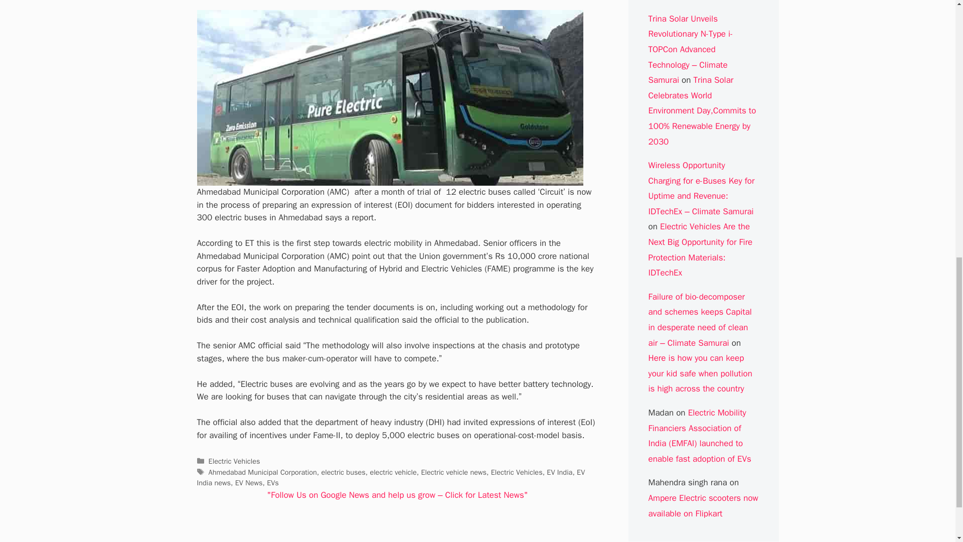 The height and width of the screenshot is (542, 963). I want to click on electric vehicle, so click(393, 472).